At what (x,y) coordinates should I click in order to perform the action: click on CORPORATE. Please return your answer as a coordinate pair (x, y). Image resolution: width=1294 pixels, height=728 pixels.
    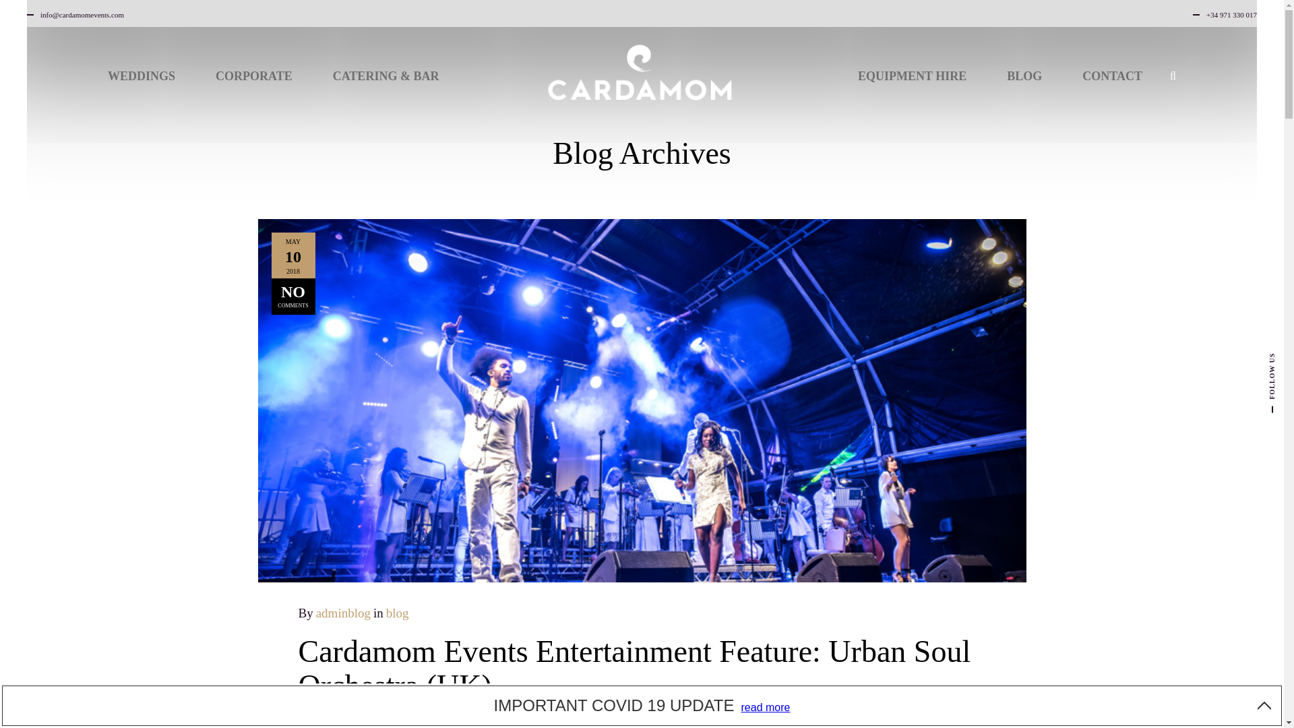
    Looking at the image, I should click on (253, 74).